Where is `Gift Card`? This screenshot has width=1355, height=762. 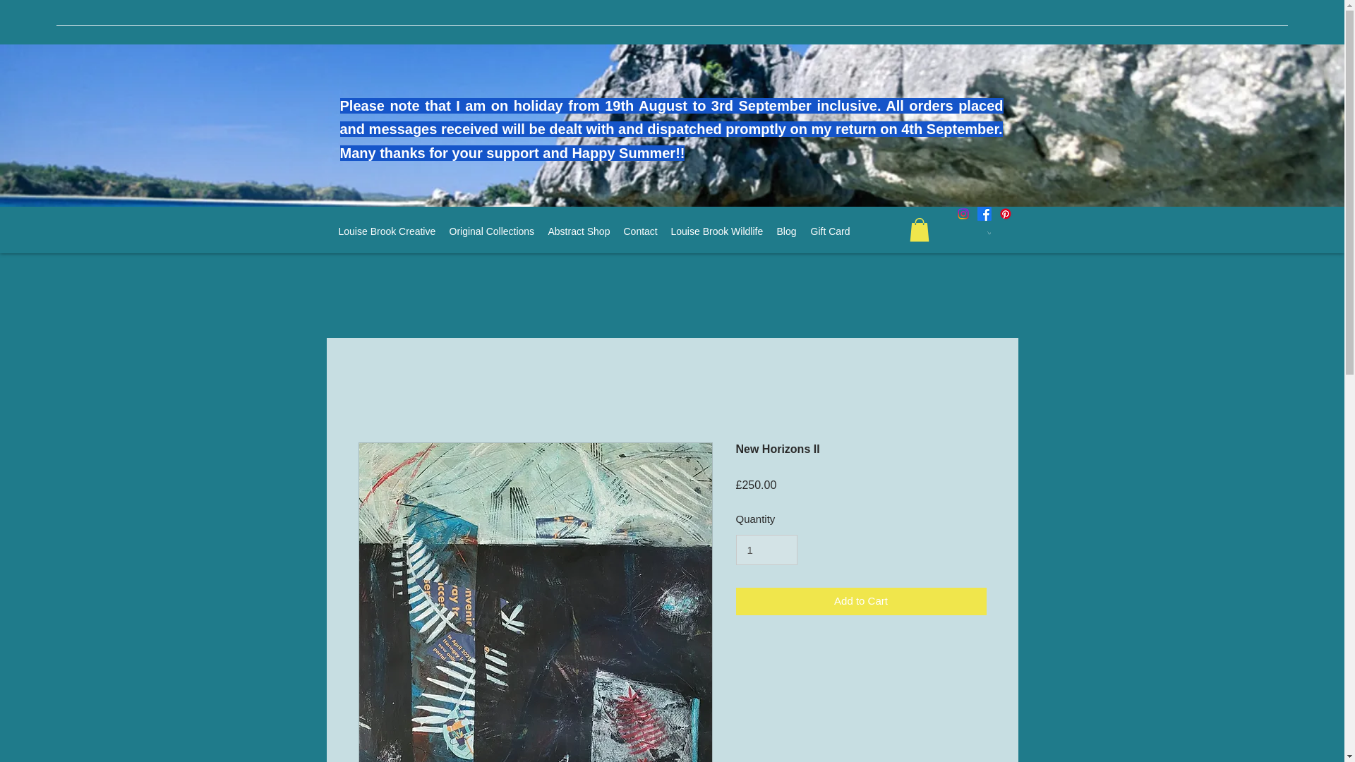
Gift Card is located at coordinates (829, 231).